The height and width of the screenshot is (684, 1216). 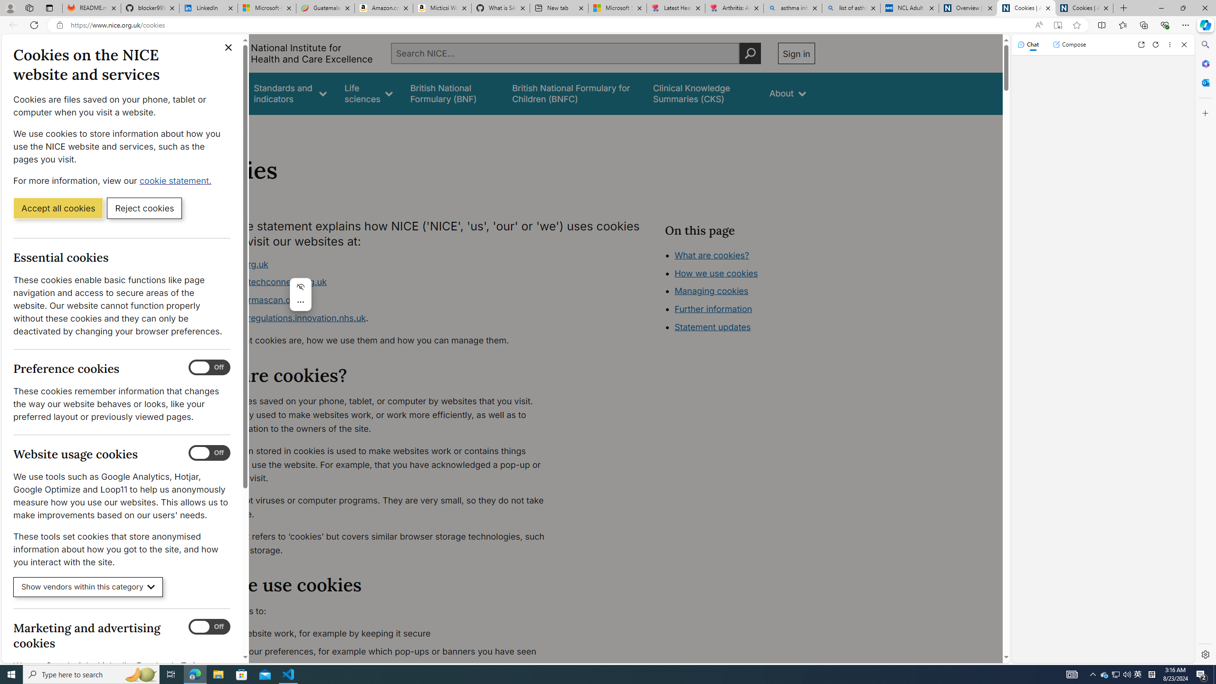 I want to click on Accept all cookies, so click(x=58, y=208).